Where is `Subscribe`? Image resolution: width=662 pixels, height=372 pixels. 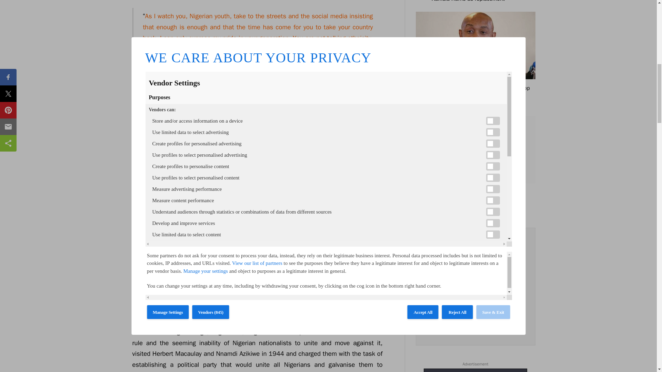
Subscribe is located at coordinates (475, 307).